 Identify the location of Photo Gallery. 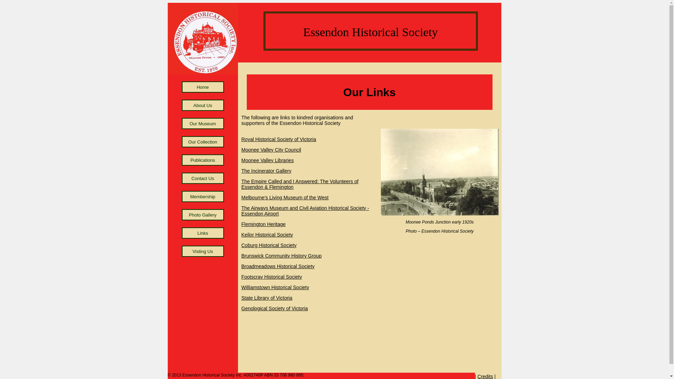
(203, 215).